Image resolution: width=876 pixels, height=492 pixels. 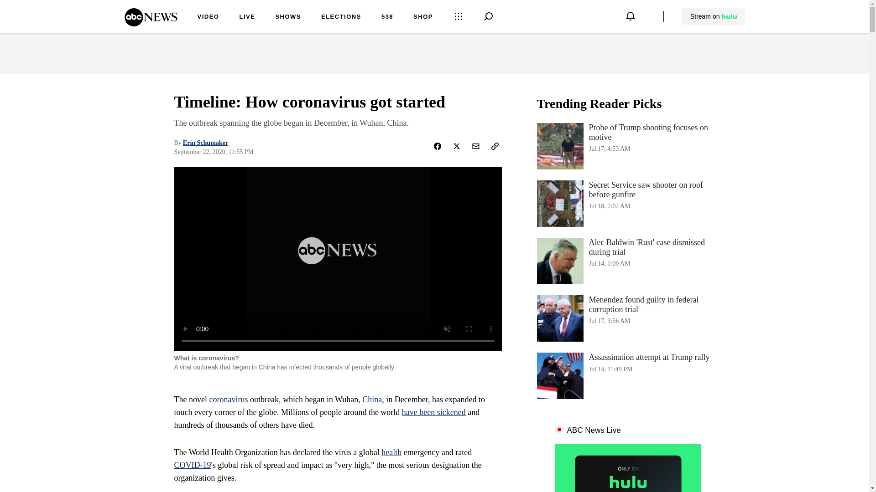 What do you see at coordinates (434, 412) in the screenshot?
I see `have been sickened` at bounding box center [434, 412].